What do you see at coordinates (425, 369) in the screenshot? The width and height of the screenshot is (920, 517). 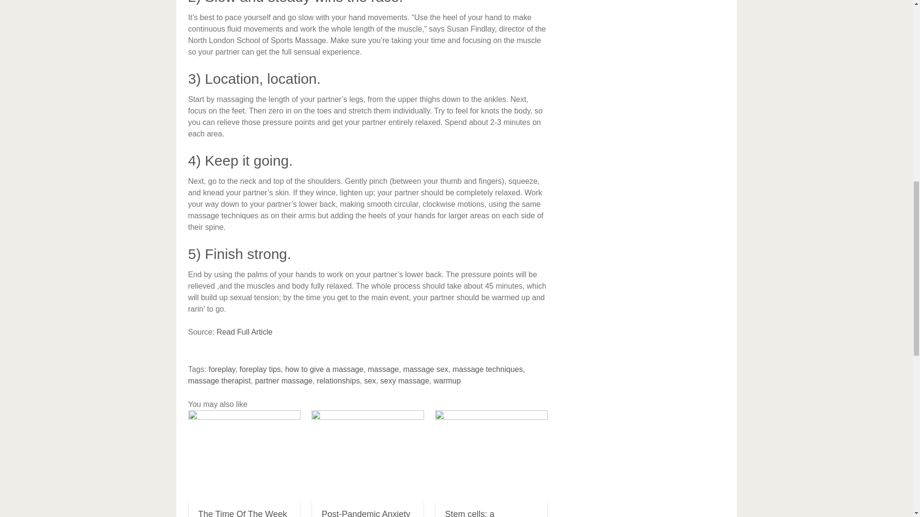 I see `massage sex` at bounding box center [425, 369].